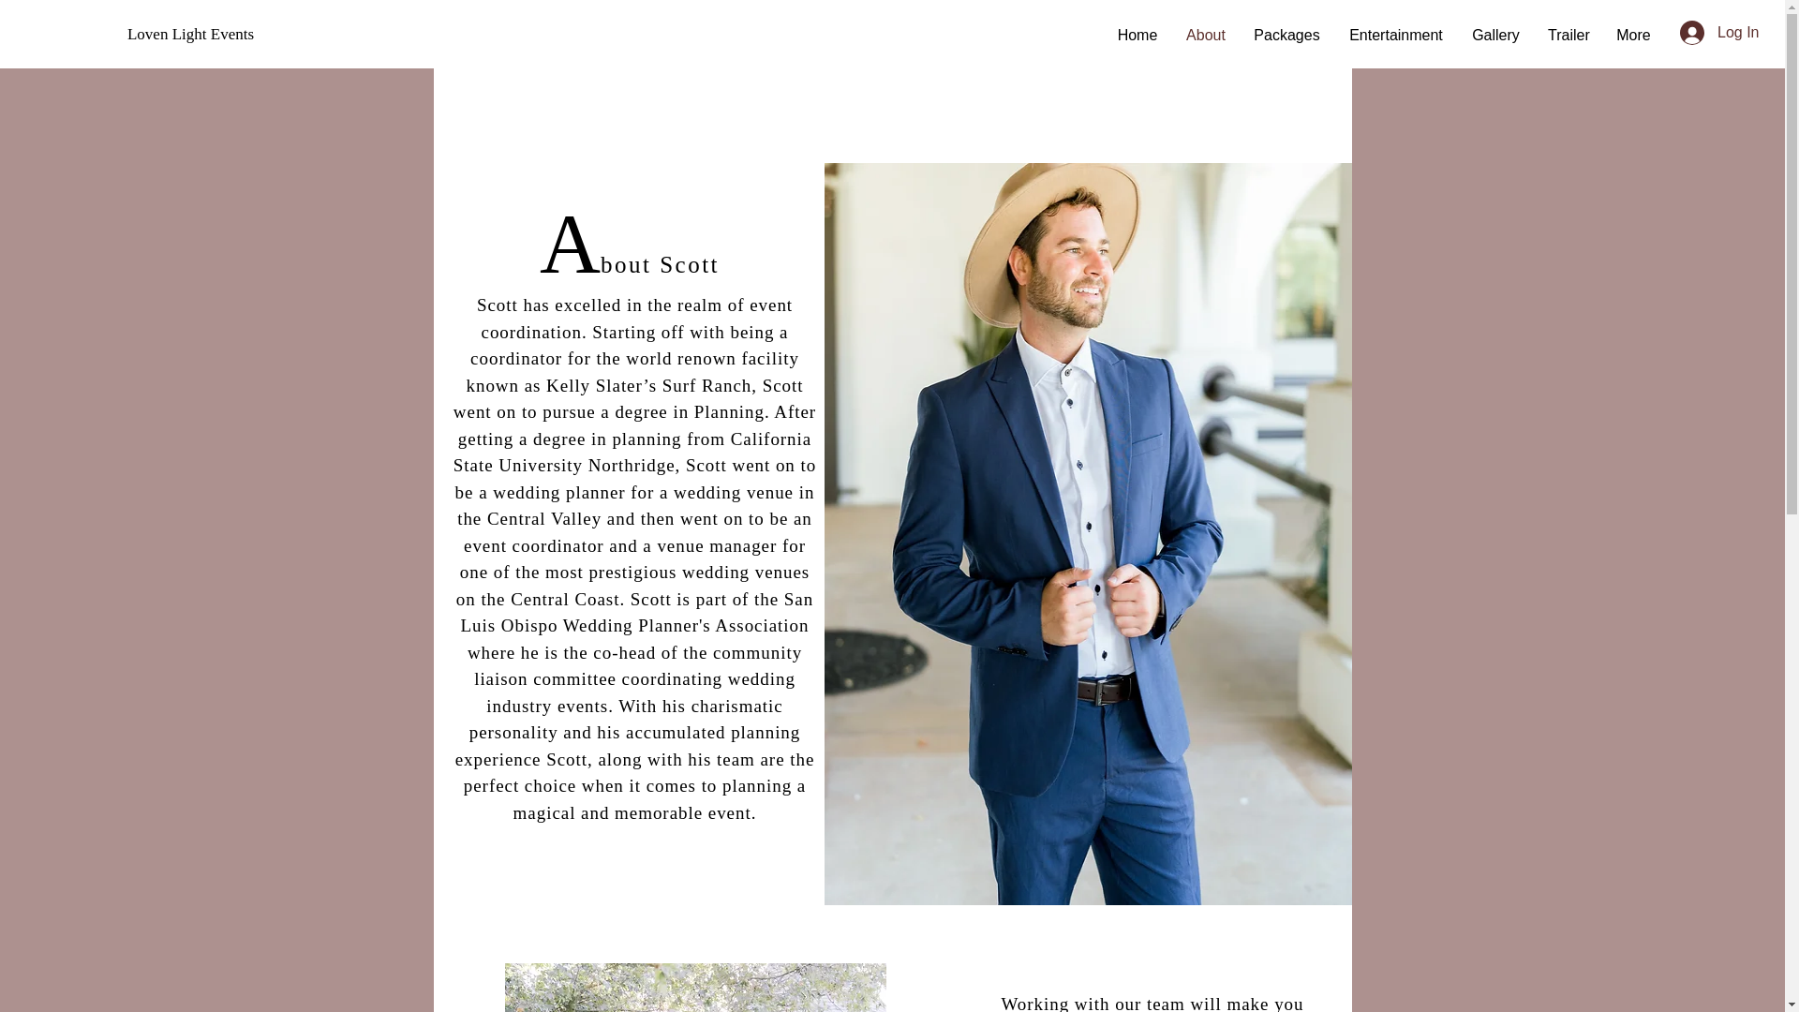 This screenshot has width=1799, height=1012. Describe the element at coordinates (1137, 35) in the screenshot. I see `Home` at that location.